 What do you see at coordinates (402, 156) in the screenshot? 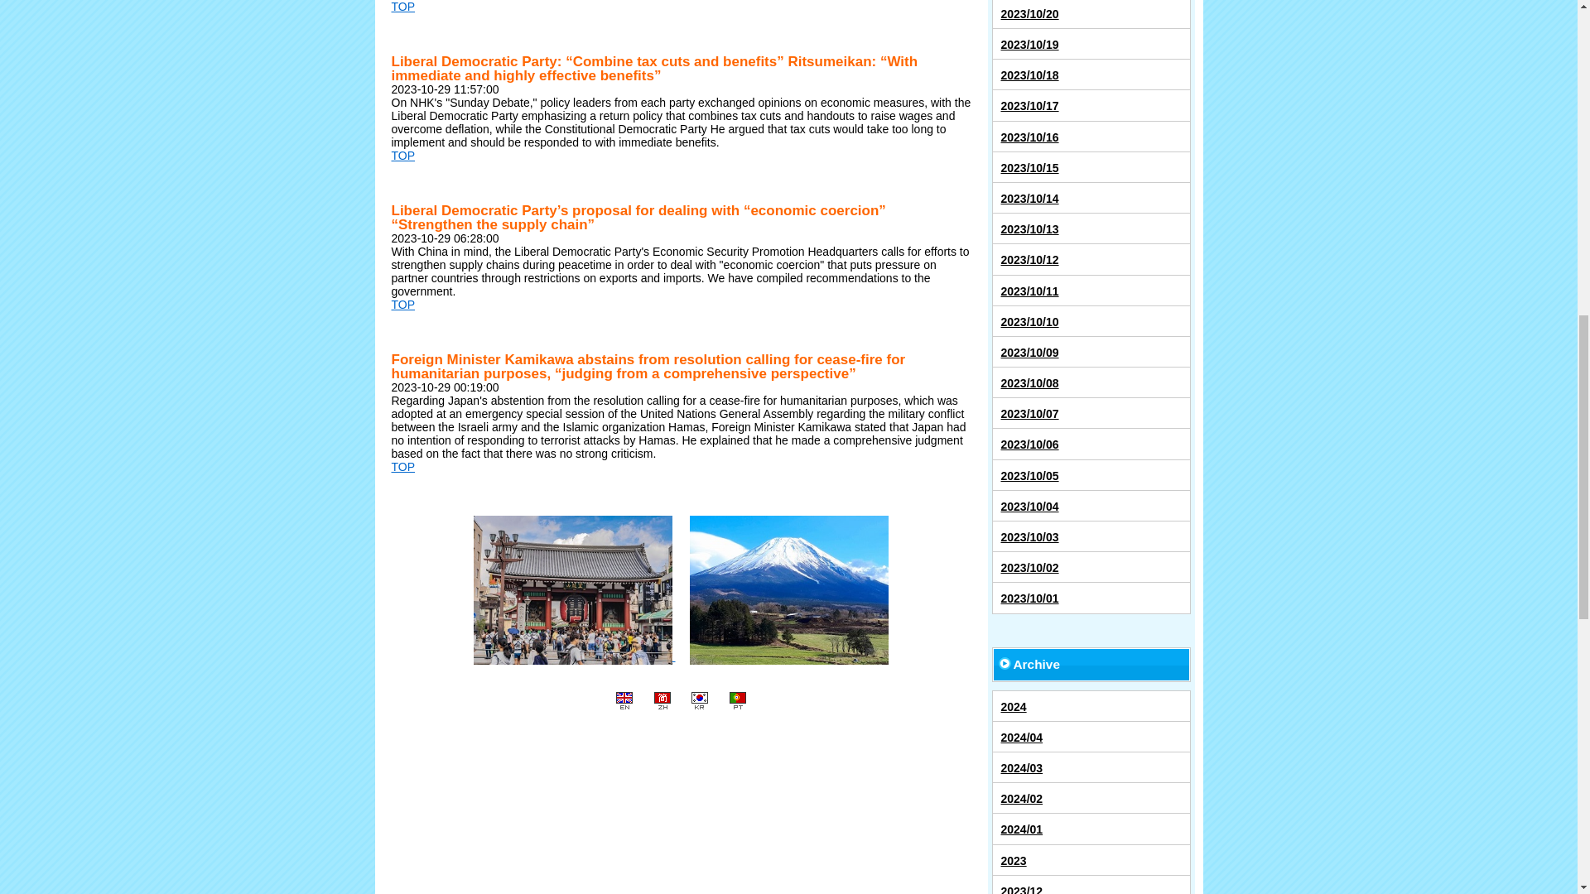
I see `TOP` at bounding box center [402, 156].